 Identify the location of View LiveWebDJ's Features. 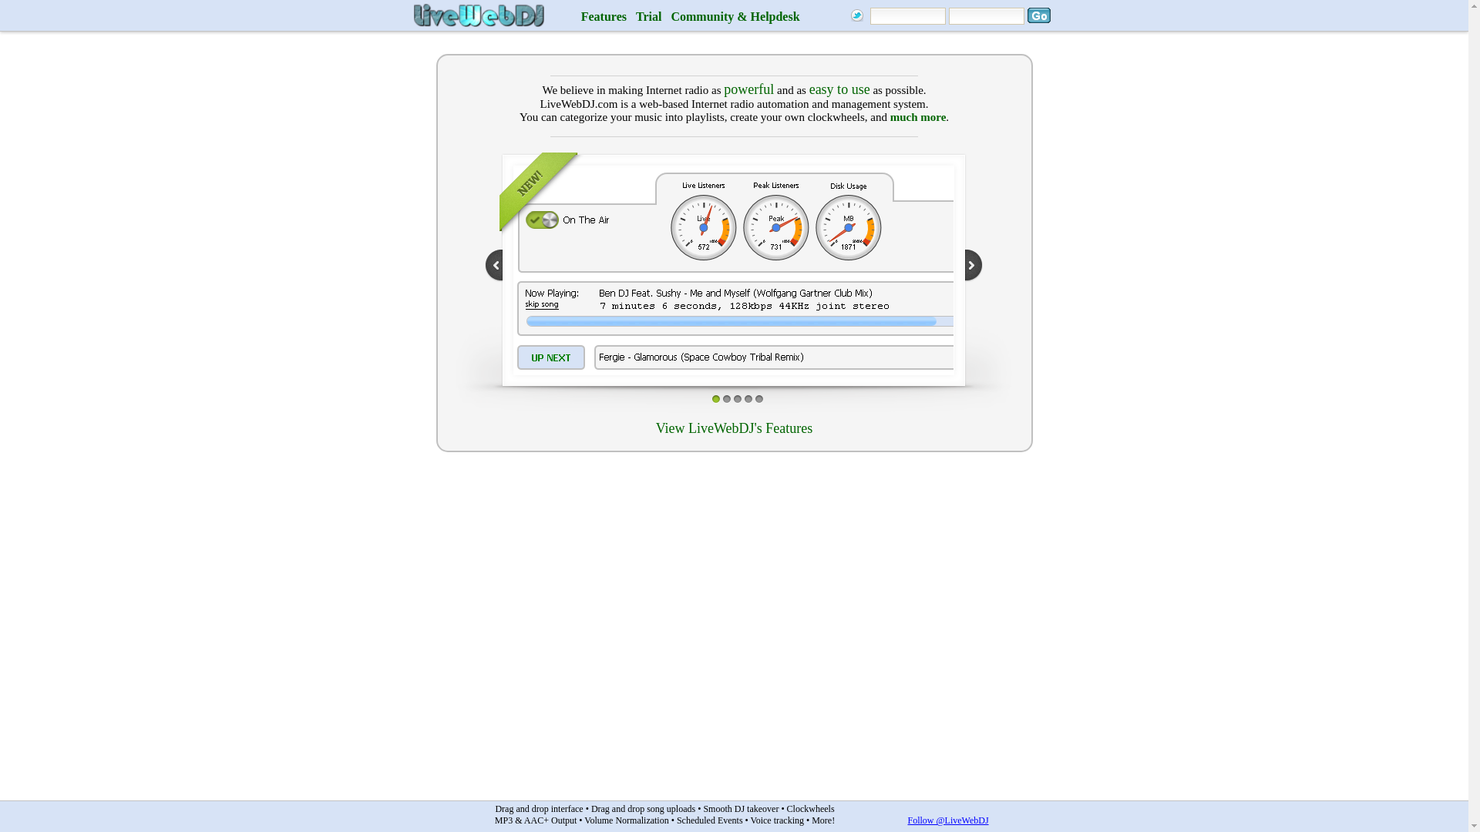
(734, 428).